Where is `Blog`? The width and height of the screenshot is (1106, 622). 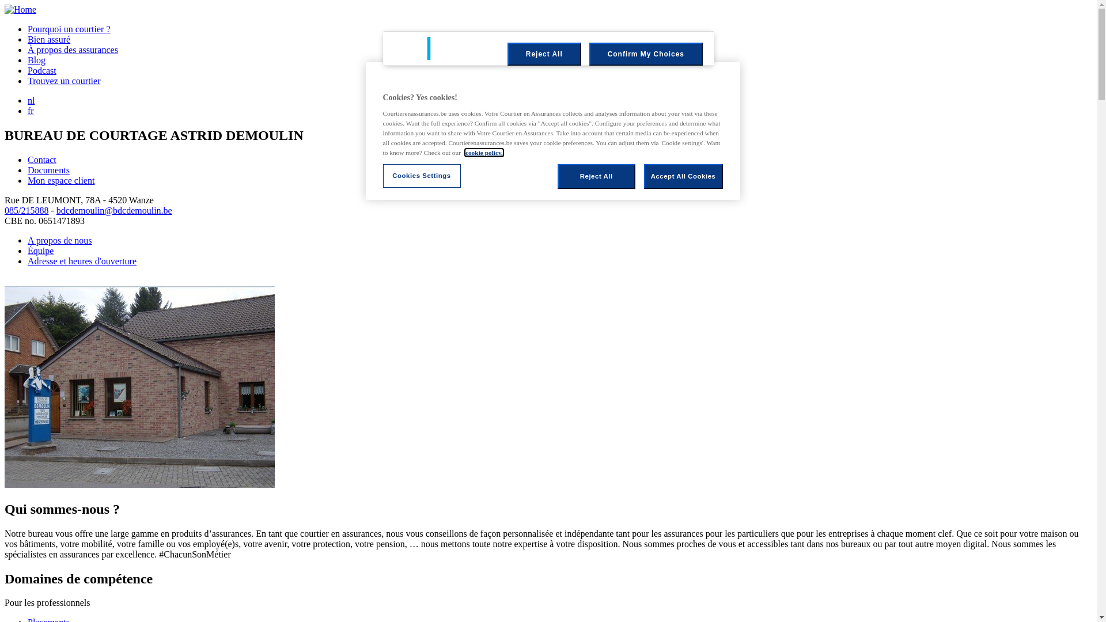 Blog is located at coordinates (37, 60).